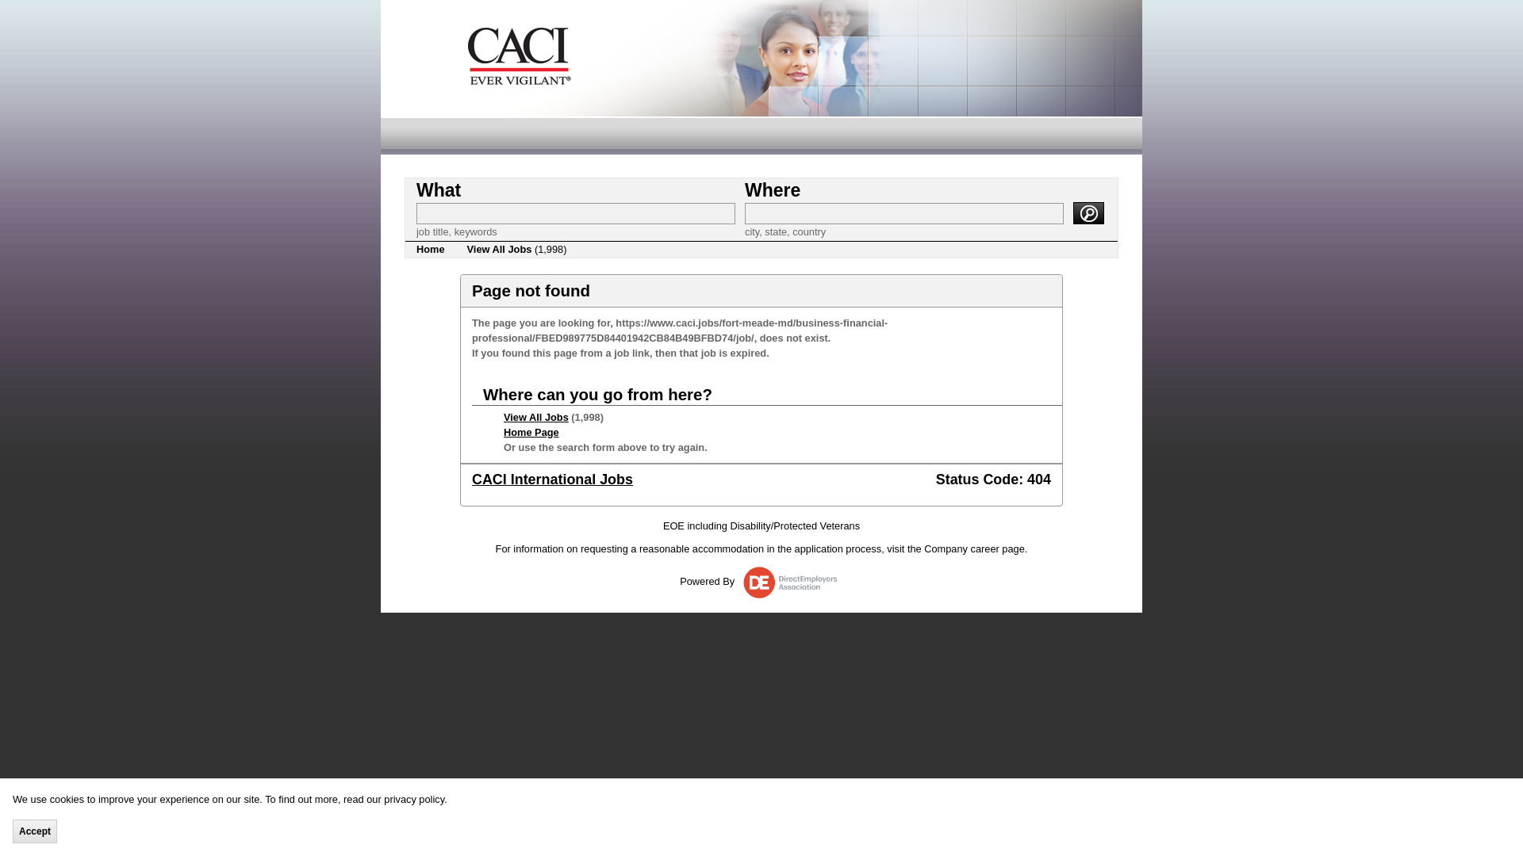 This screenshot has width=1523, height=856. What do you see at coordinates (430, 249) in the screenshot?
I see `Home` at bounding box center [430, 249].